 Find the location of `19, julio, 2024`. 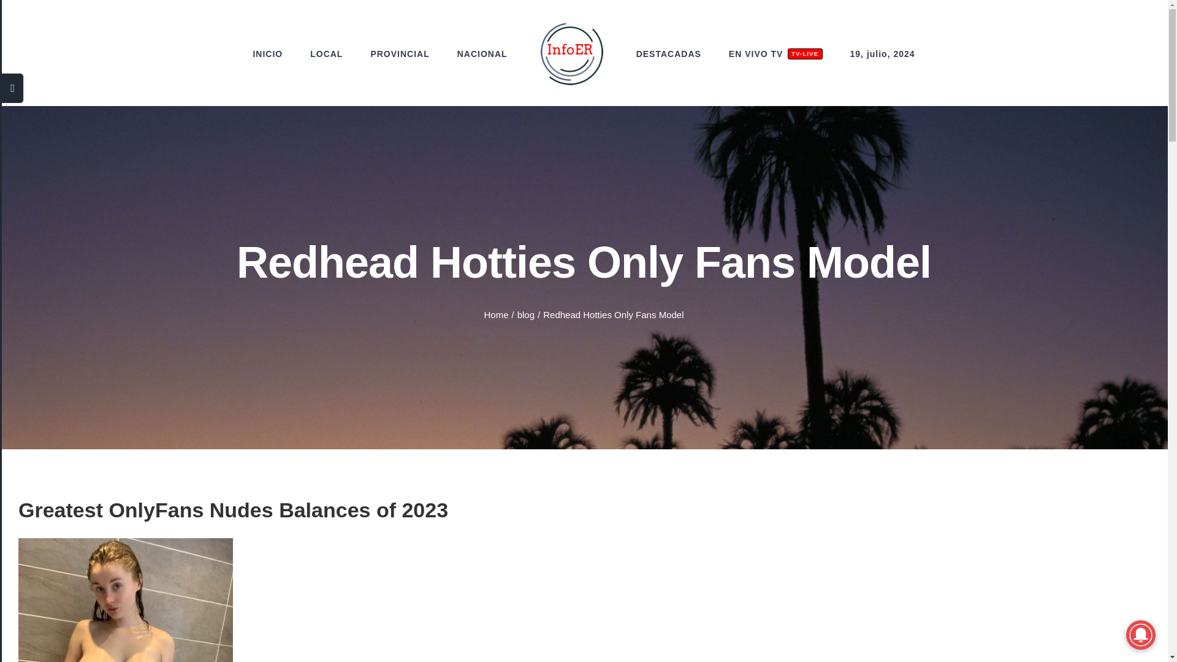

19, julio, 2024 is located at coordinates (883, 54).